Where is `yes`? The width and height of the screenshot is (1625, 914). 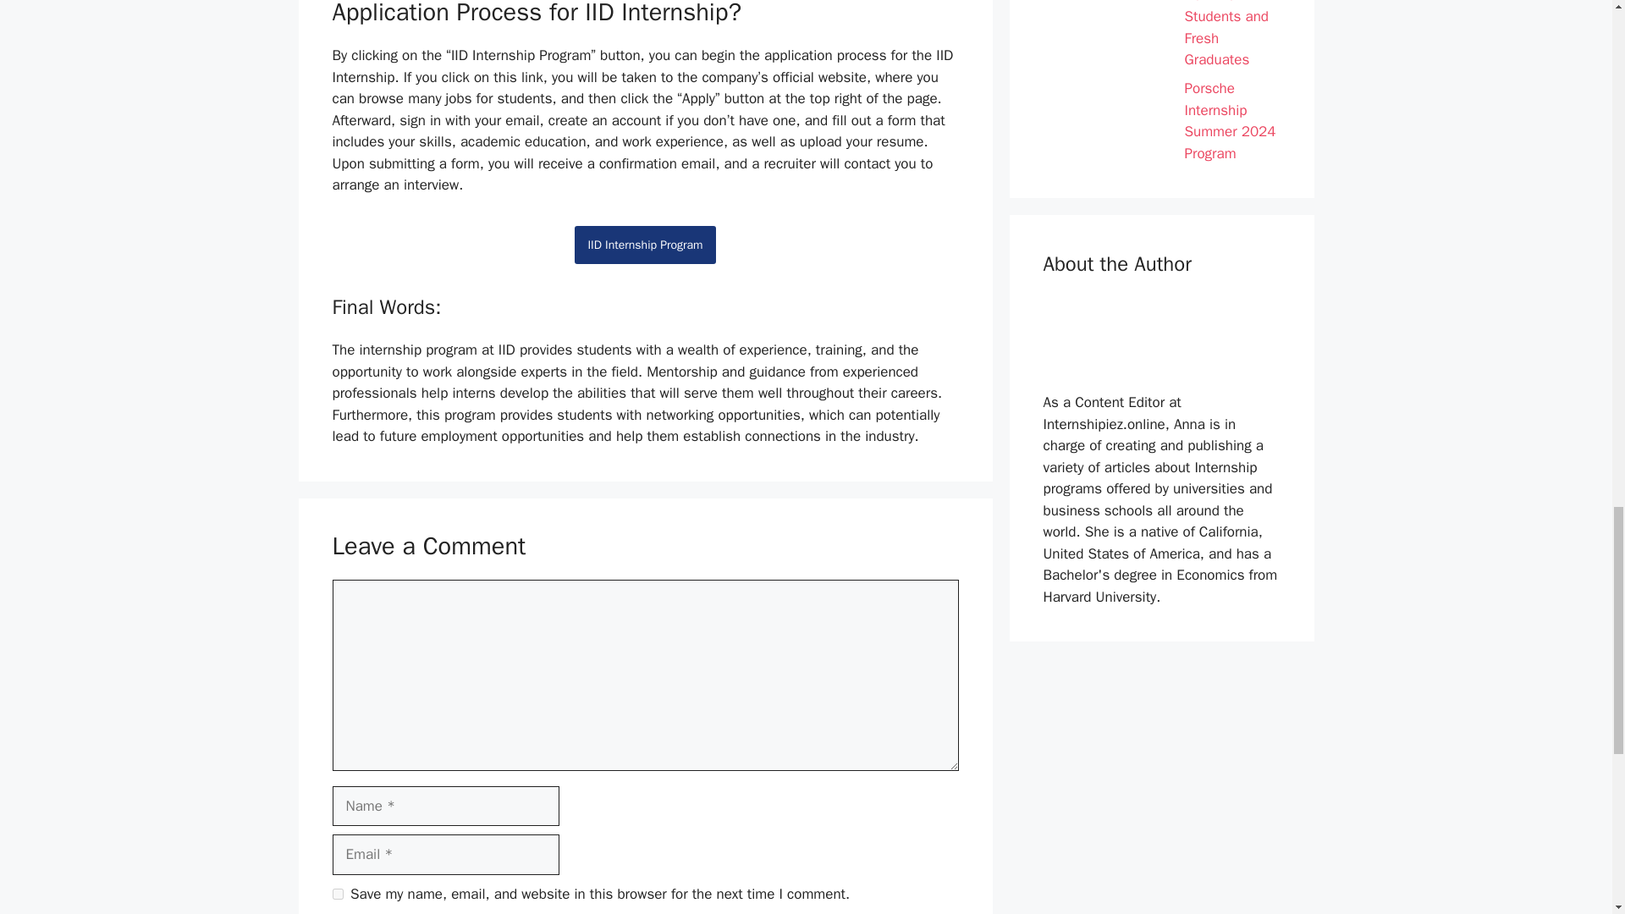 yes is located at coordinates (337, 894).